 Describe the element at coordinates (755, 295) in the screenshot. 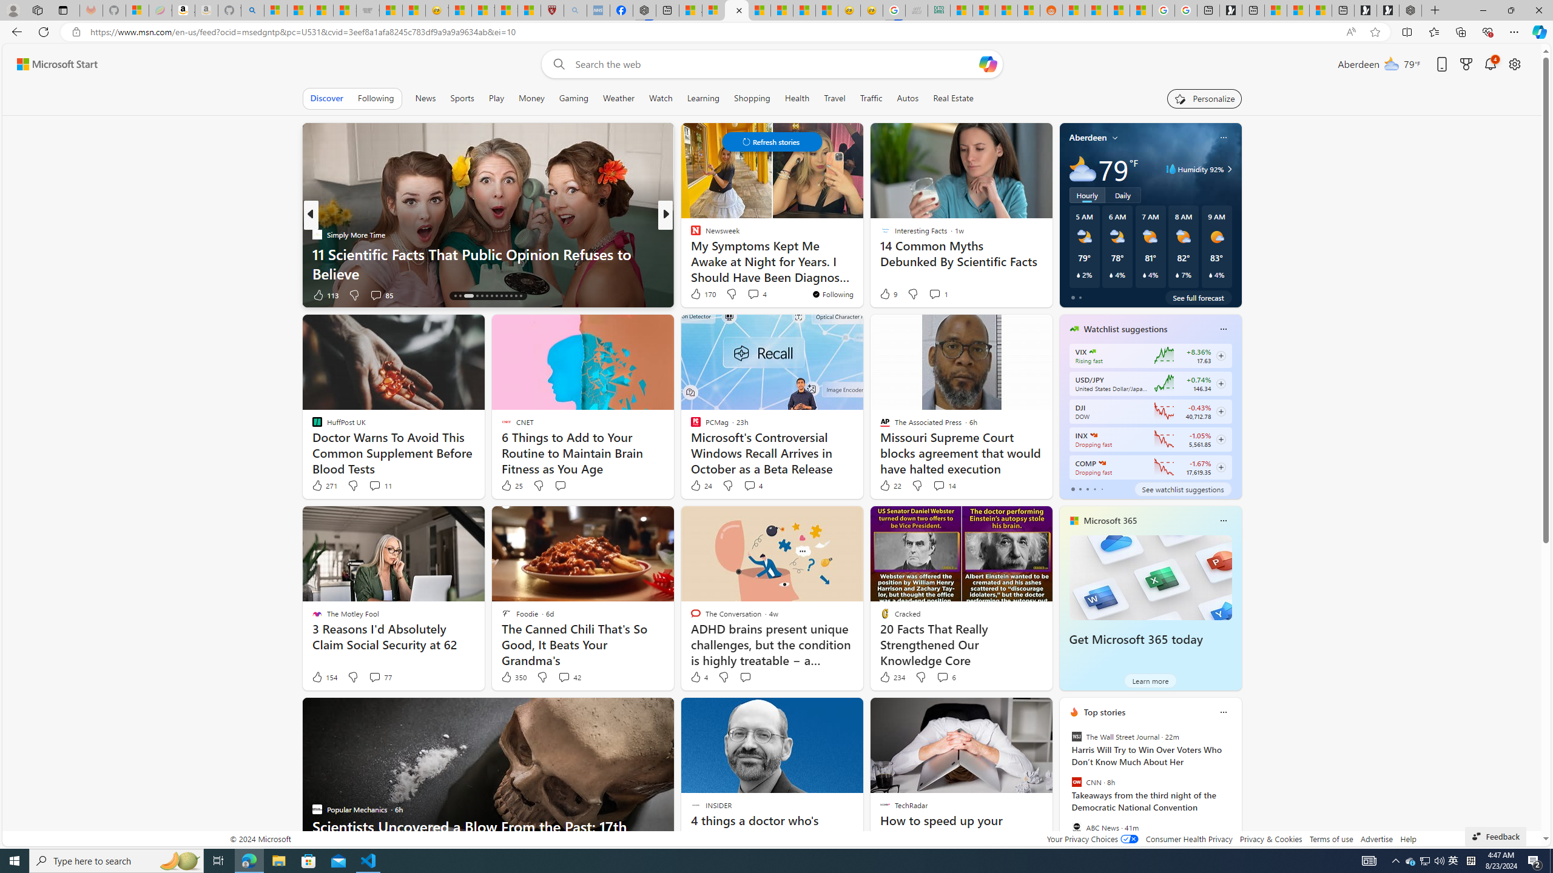

I see `View comments 73 Comment` at that location.